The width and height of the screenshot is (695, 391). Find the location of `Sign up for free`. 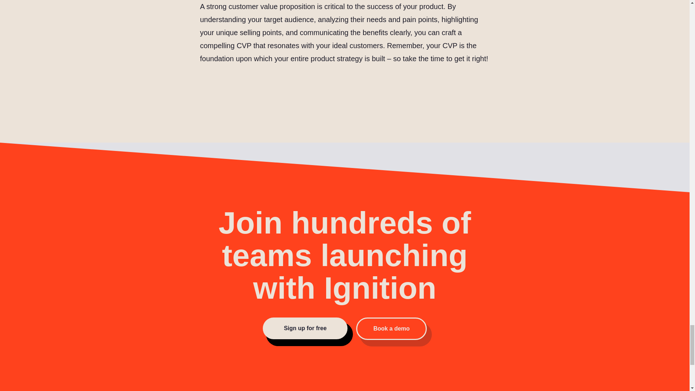

Sign up for free is located at coordinates (305, 328).